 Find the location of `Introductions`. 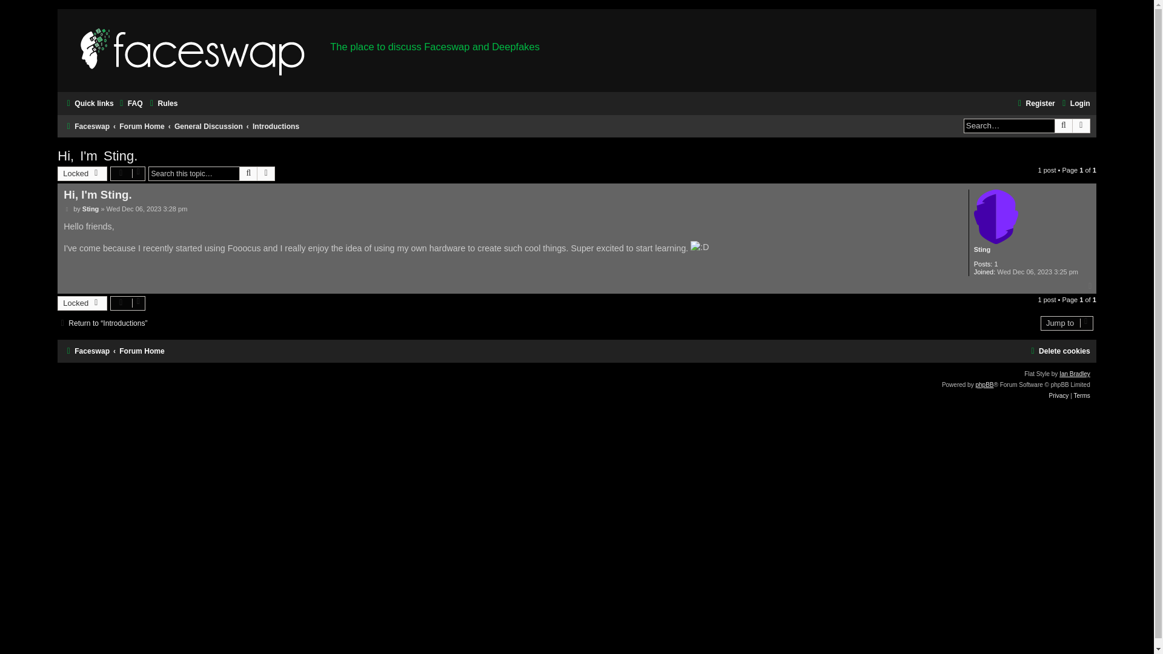

Introductions is located at coordinates (275, 126).